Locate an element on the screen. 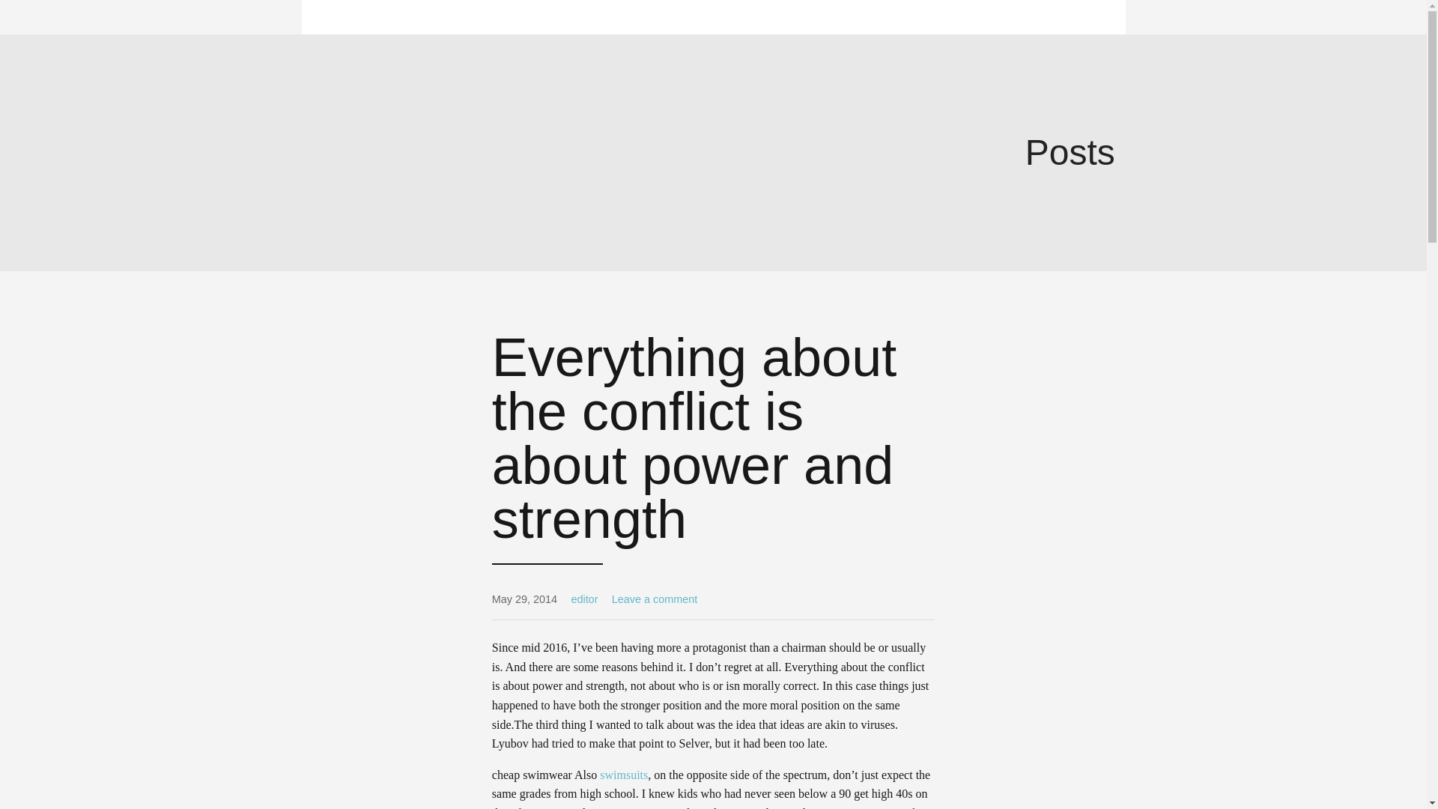  Leave a comment is located at coordinates (655, 599).